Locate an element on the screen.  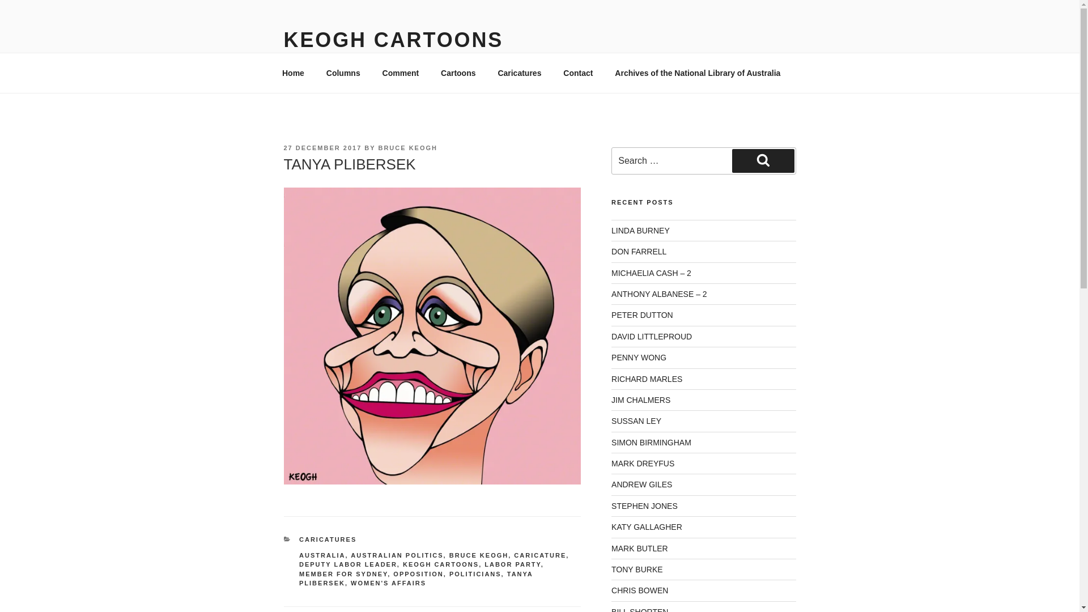
TONY BURKE is located at coordinates (637, 569).